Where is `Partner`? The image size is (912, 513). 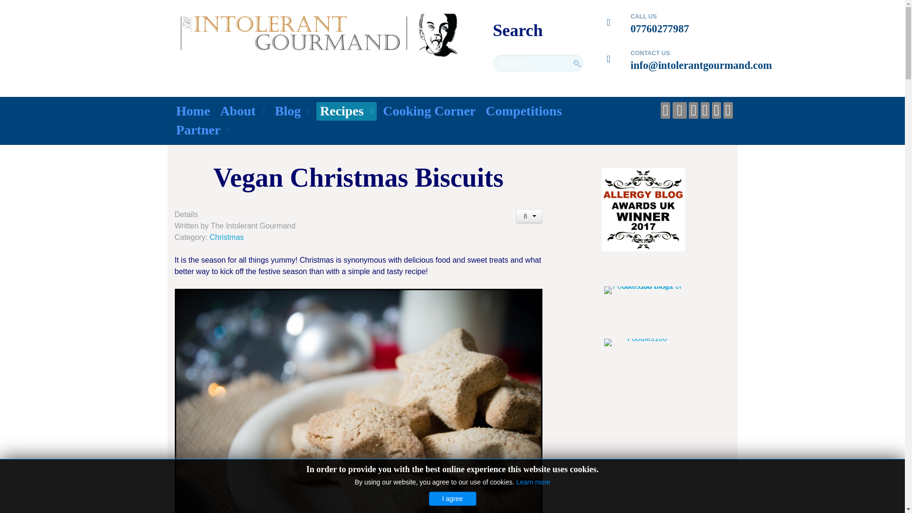 Partner is located at coordinates (202, 130).